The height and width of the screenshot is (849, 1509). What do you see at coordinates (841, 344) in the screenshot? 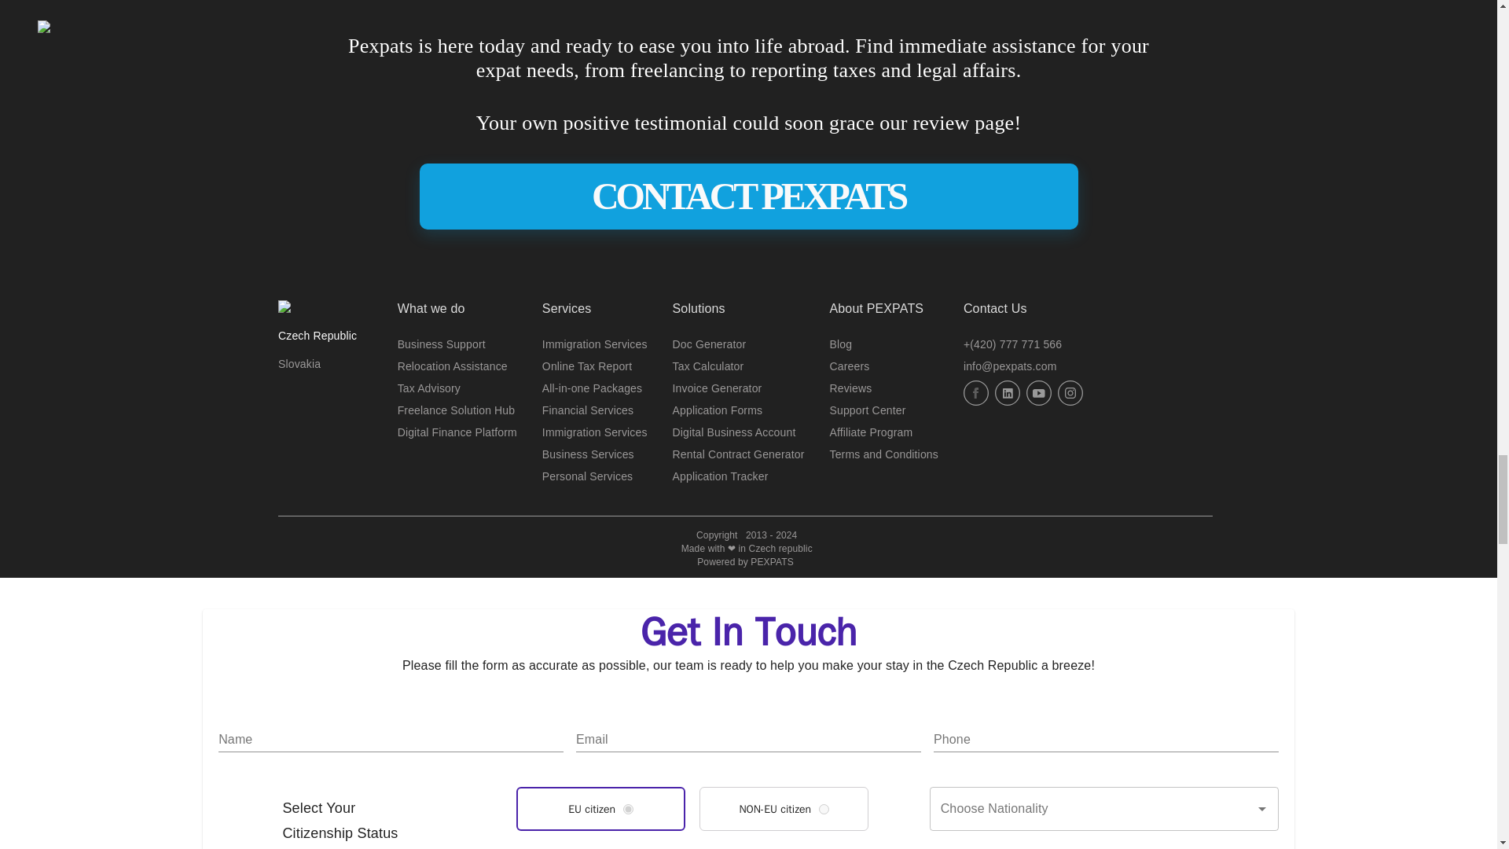
I see `Blog` at bounding box center [841, 344].